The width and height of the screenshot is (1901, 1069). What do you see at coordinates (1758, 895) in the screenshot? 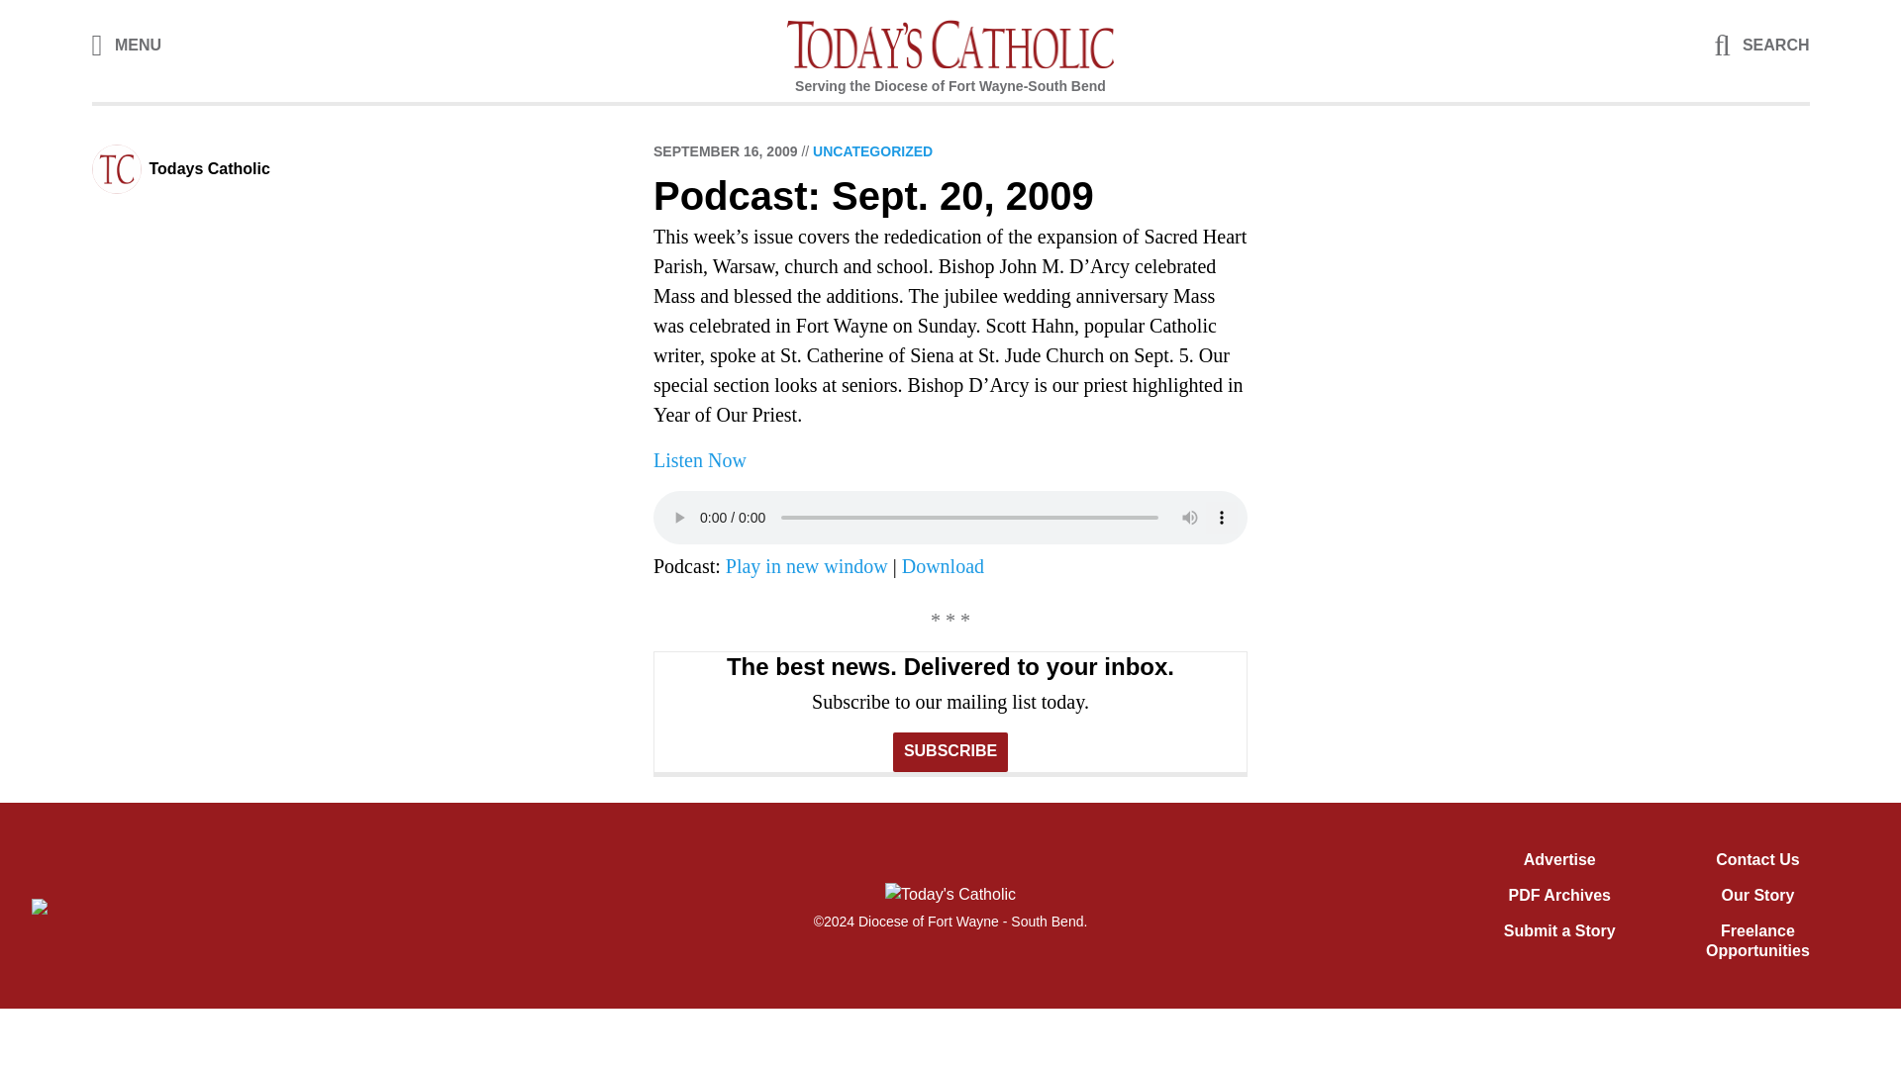
I see `Our Story` at bounding box center [1758, 895].